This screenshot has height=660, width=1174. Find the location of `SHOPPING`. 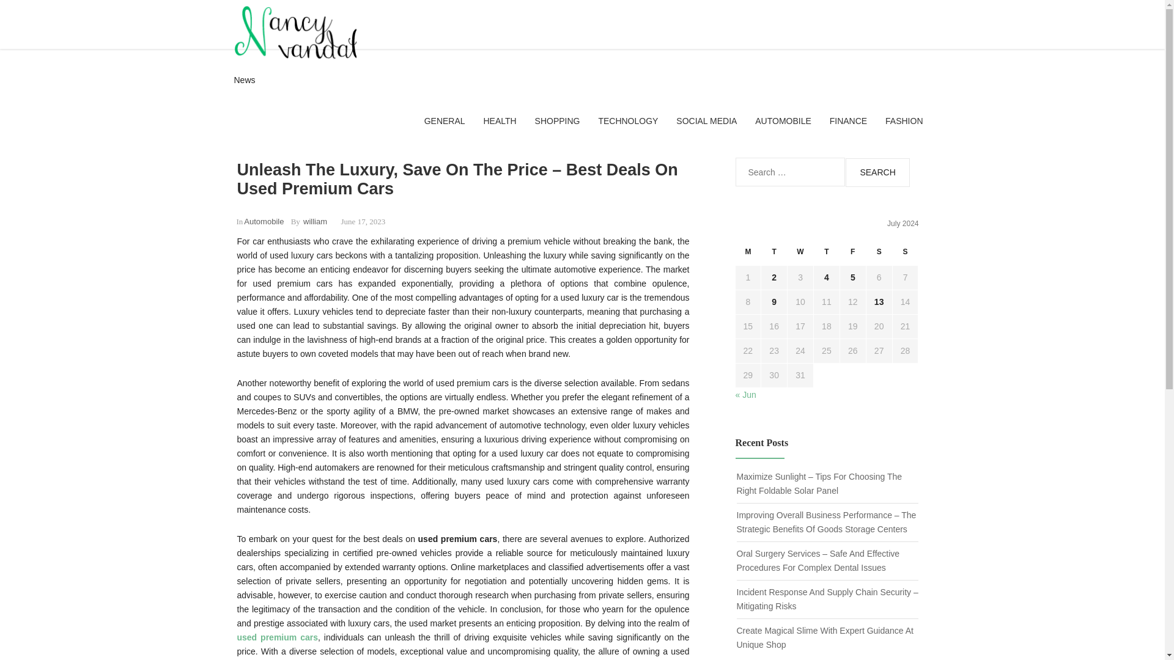

SHOPPING is located at coordinates (558, 120).